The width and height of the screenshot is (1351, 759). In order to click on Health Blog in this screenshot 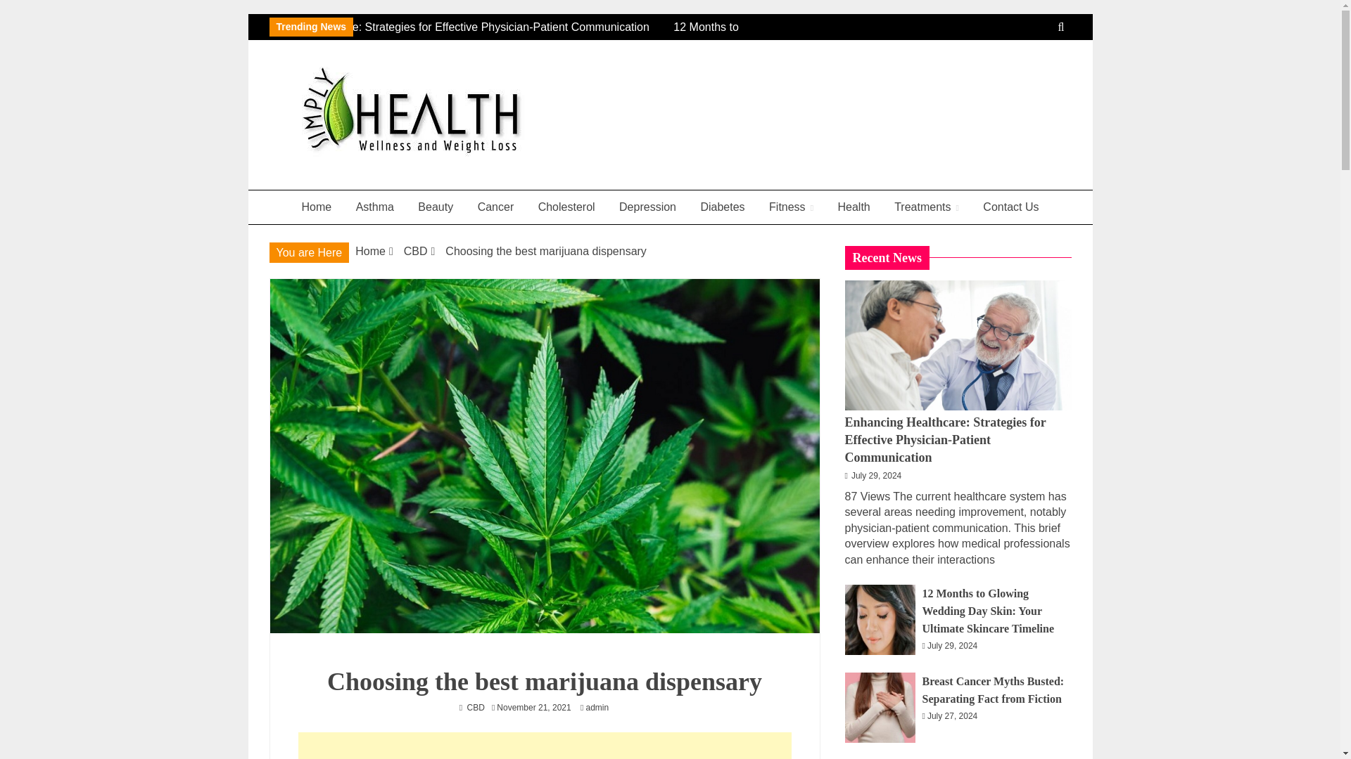, I will do `click(355, 183)`.